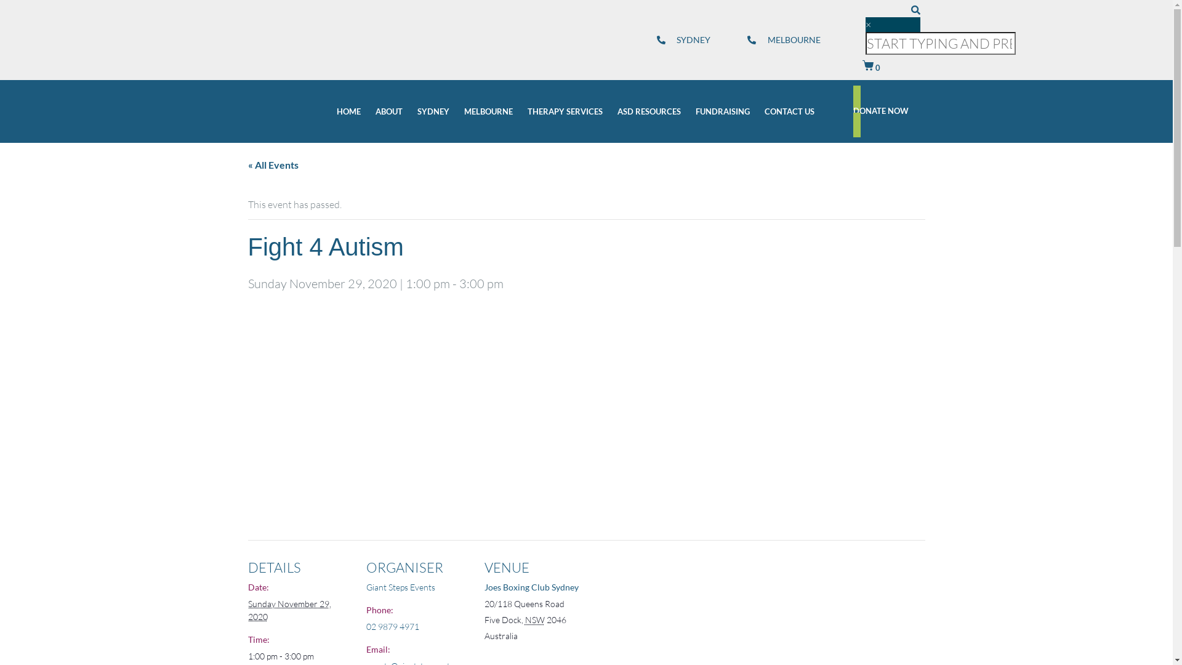 This screenshot has height=665, width=1182. Describe the element at coordinates (433, 112) in the screenshot. I see `SYDNEY` at that location.